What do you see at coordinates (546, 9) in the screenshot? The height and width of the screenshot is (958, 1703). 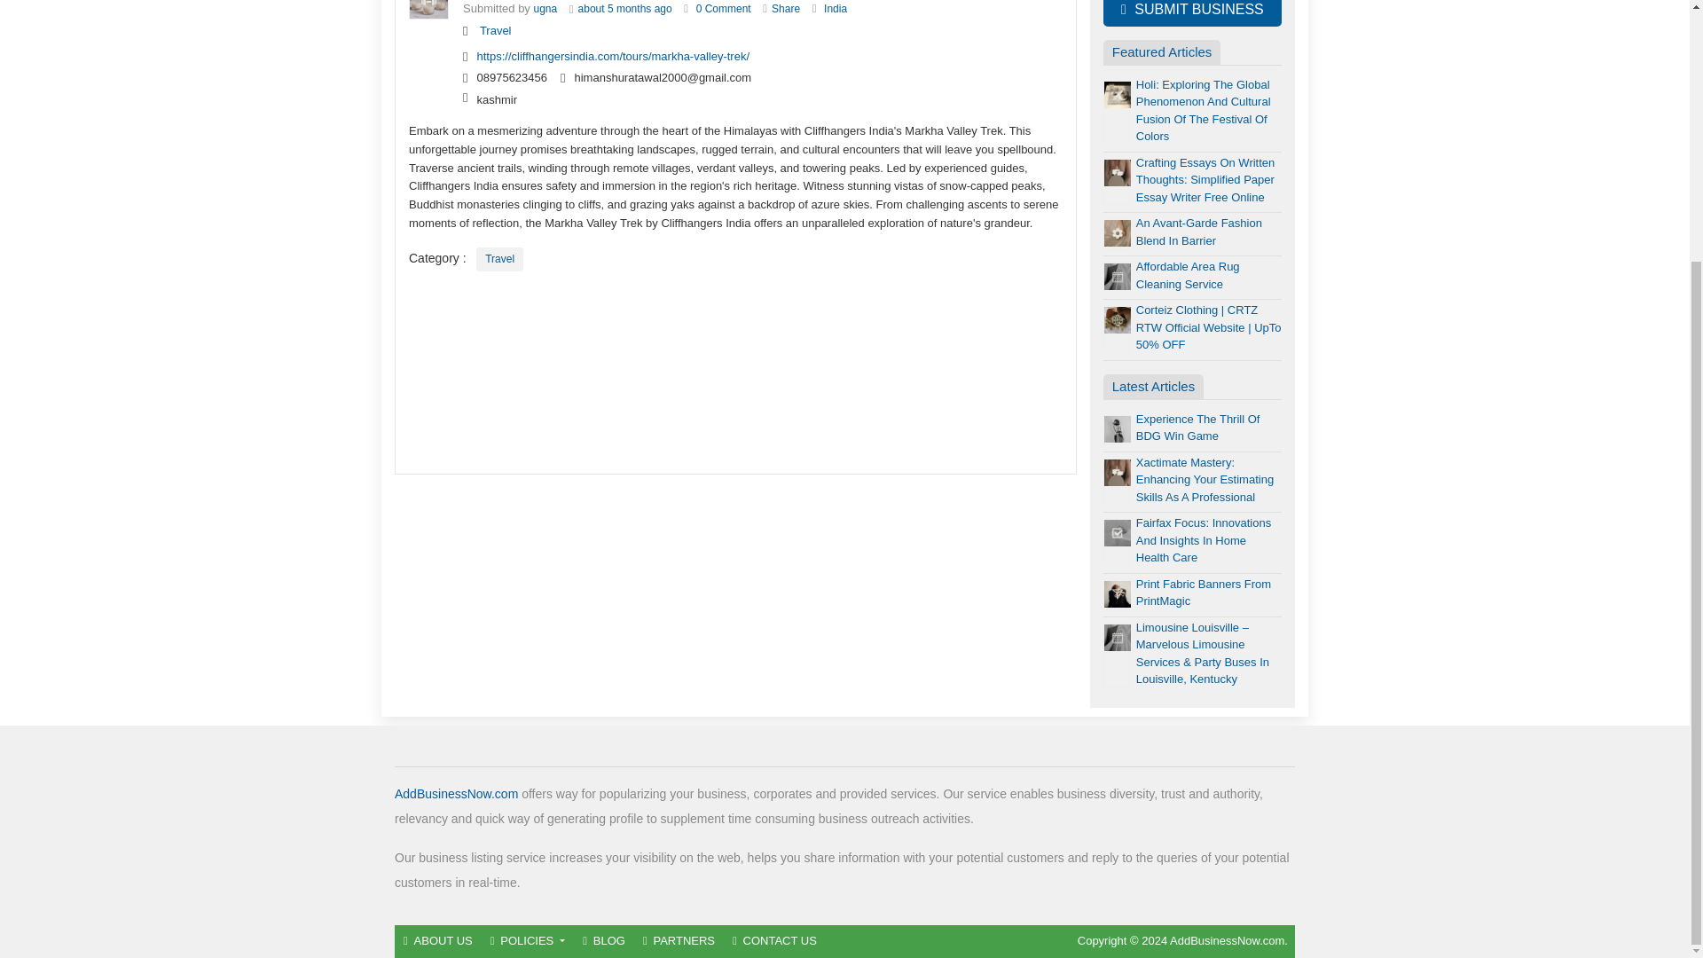 I see `himanshu ratawal` at bounding box center [546, 9].